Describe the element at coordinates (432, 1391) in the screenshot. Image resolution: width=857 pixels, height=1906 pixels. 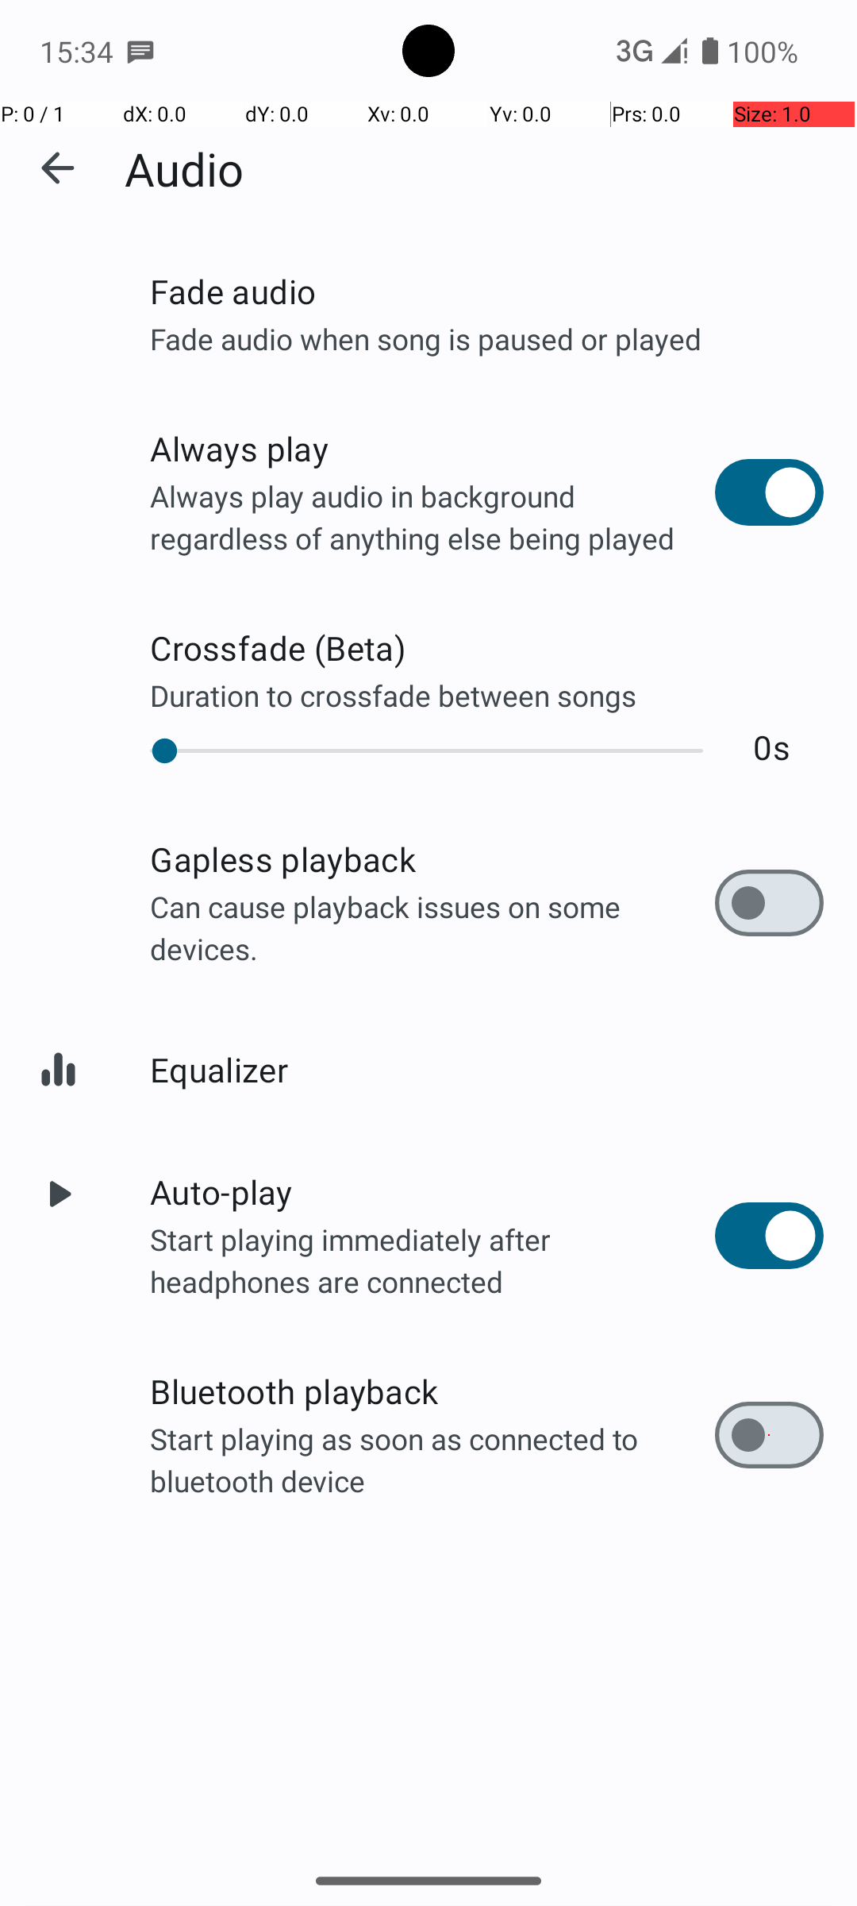
I see `Bluetooth playback` at that location.